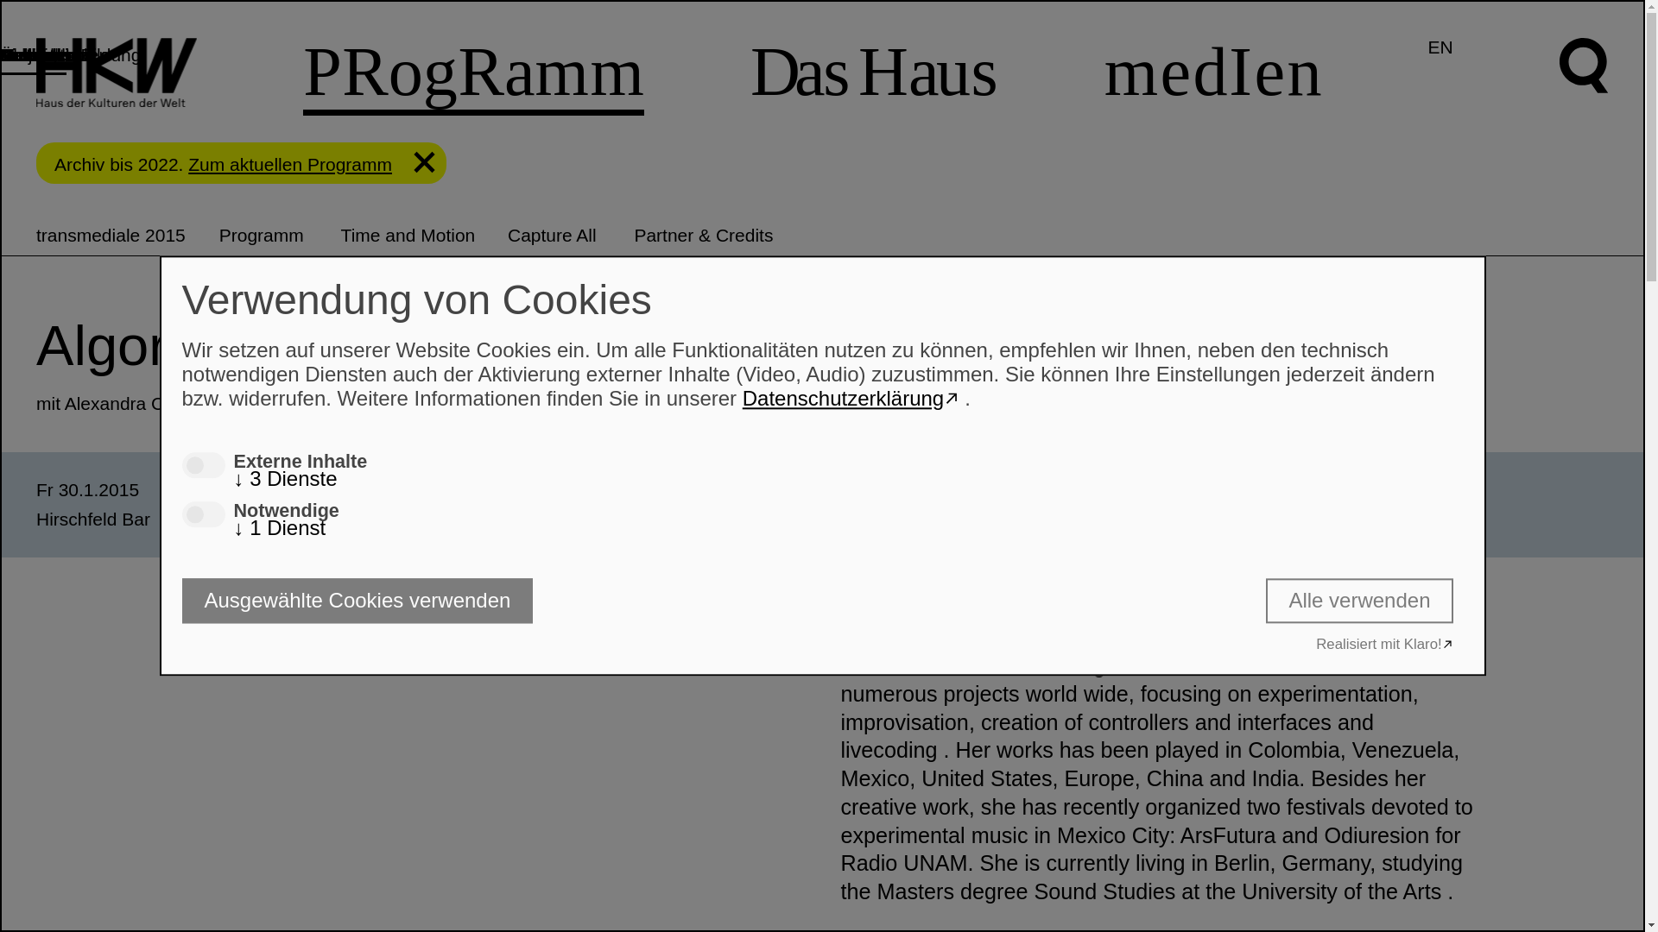 The image size is (1658, 932). What do you see at coordinates (71, 54) in the screenshot?
I see `Kulturelle Bildung` at bounding box center [71, 54].